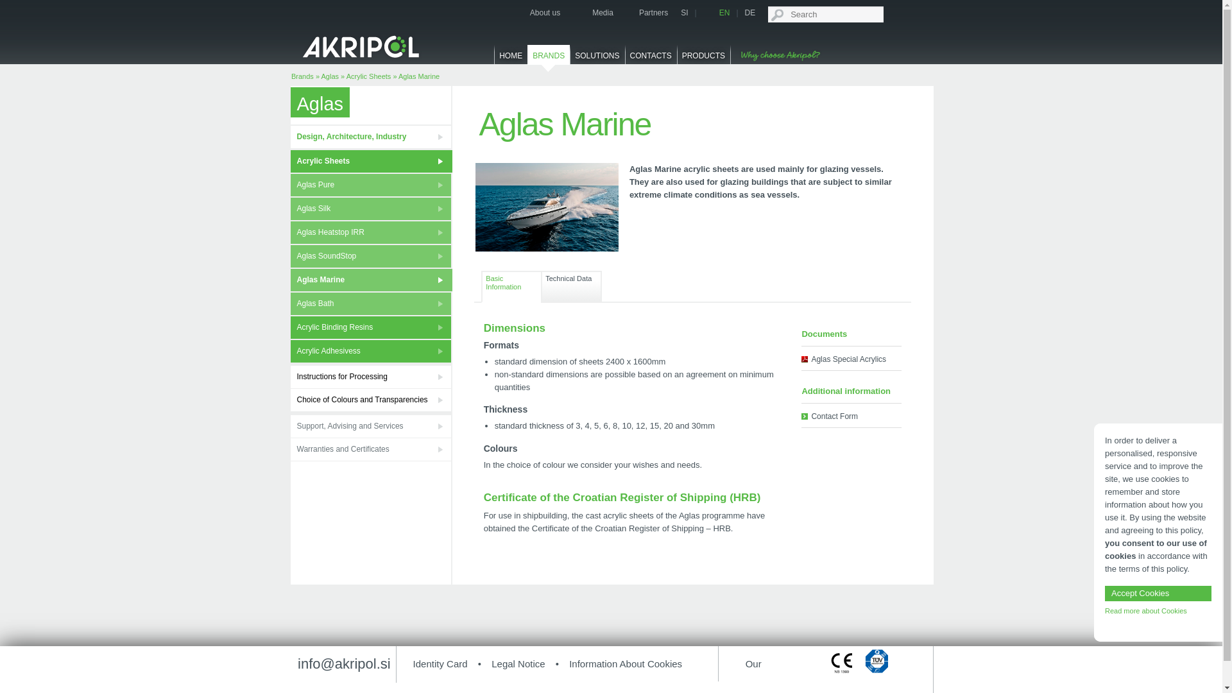 The height and width of the screenshot is (693, 1232). I want to click on Brands, so click(302, 76).